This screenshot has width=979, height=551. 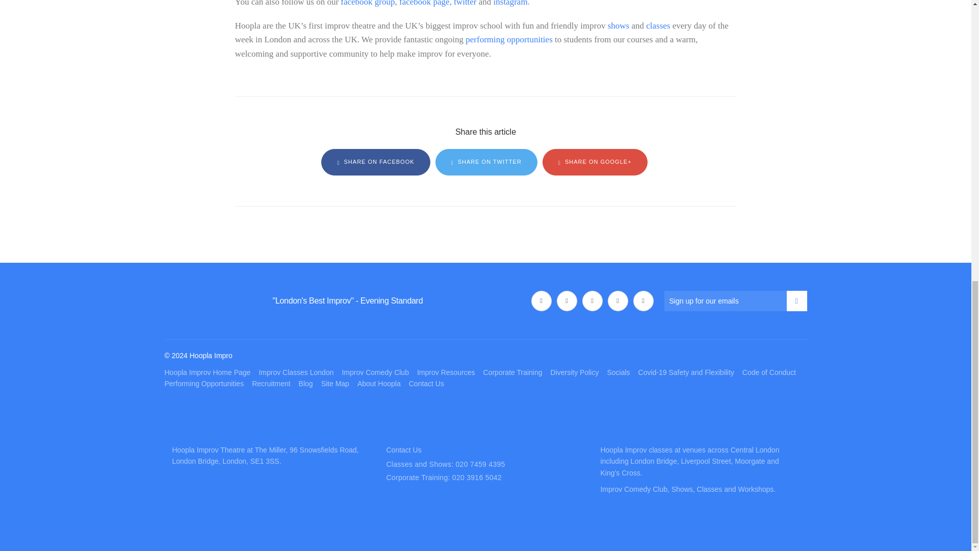 What do you see at coordinates (347, 301) in the screenshot?
I see `"London's Best Improv" - Evening Standard` at bounding box center [347, 301].